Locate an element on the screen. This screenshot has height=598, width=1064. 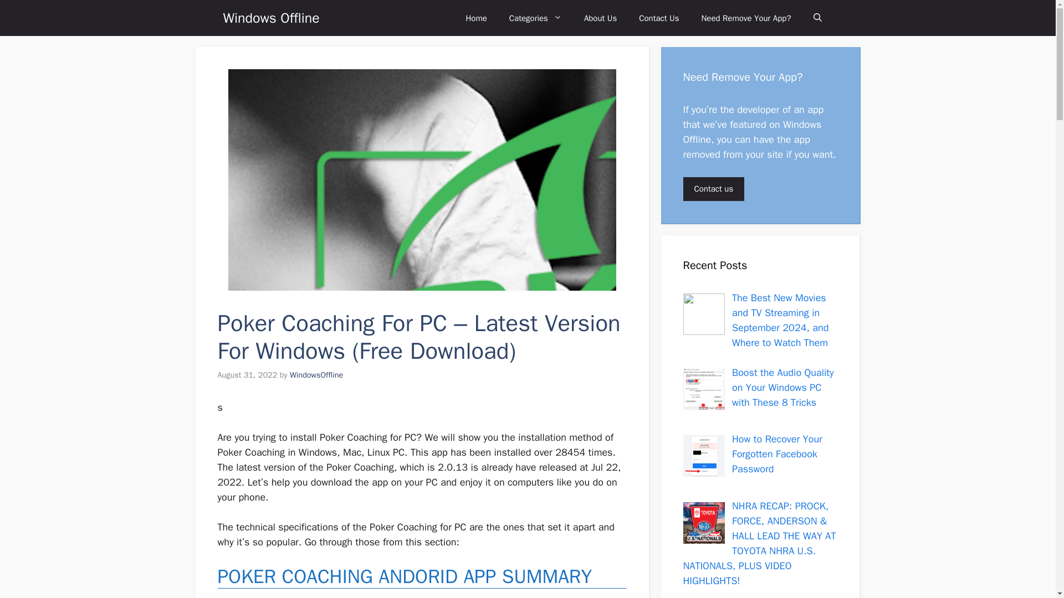
Contact Us is located at coordinates (658, 18).